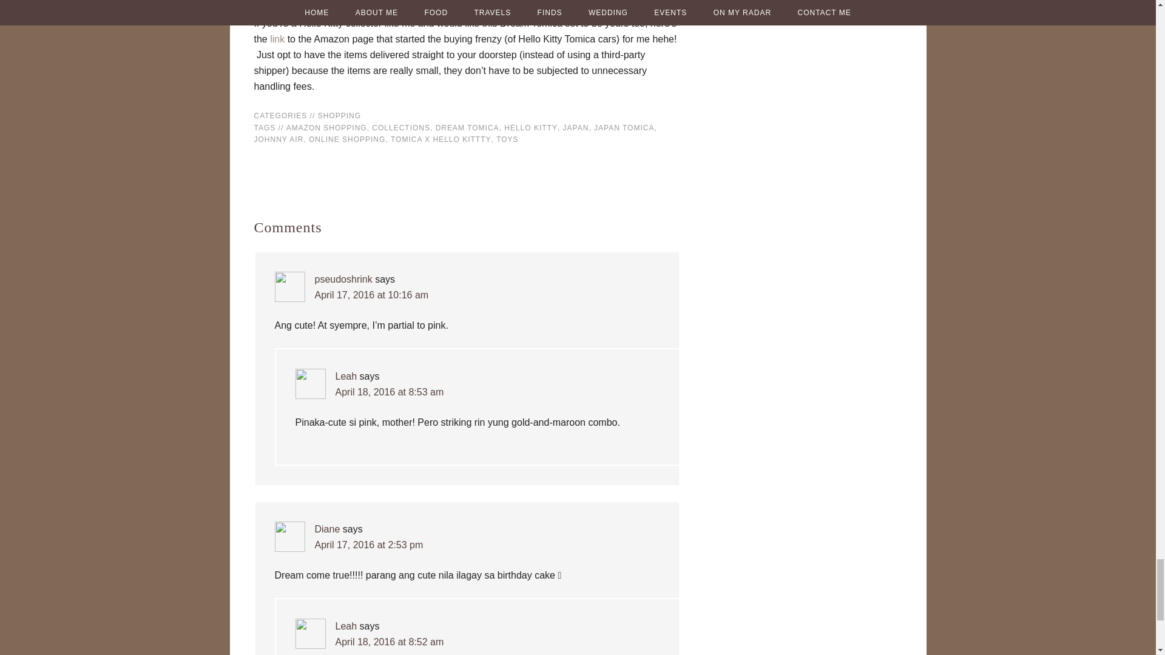  I want to click on JAPAN, so click(576, 128).